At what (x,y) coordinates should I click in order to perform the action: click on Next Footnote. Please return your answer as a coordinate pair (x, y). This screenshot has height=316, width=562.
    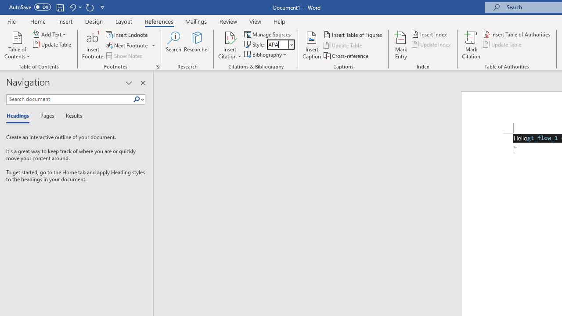
    Looking at the image, I should click on (131, 46).